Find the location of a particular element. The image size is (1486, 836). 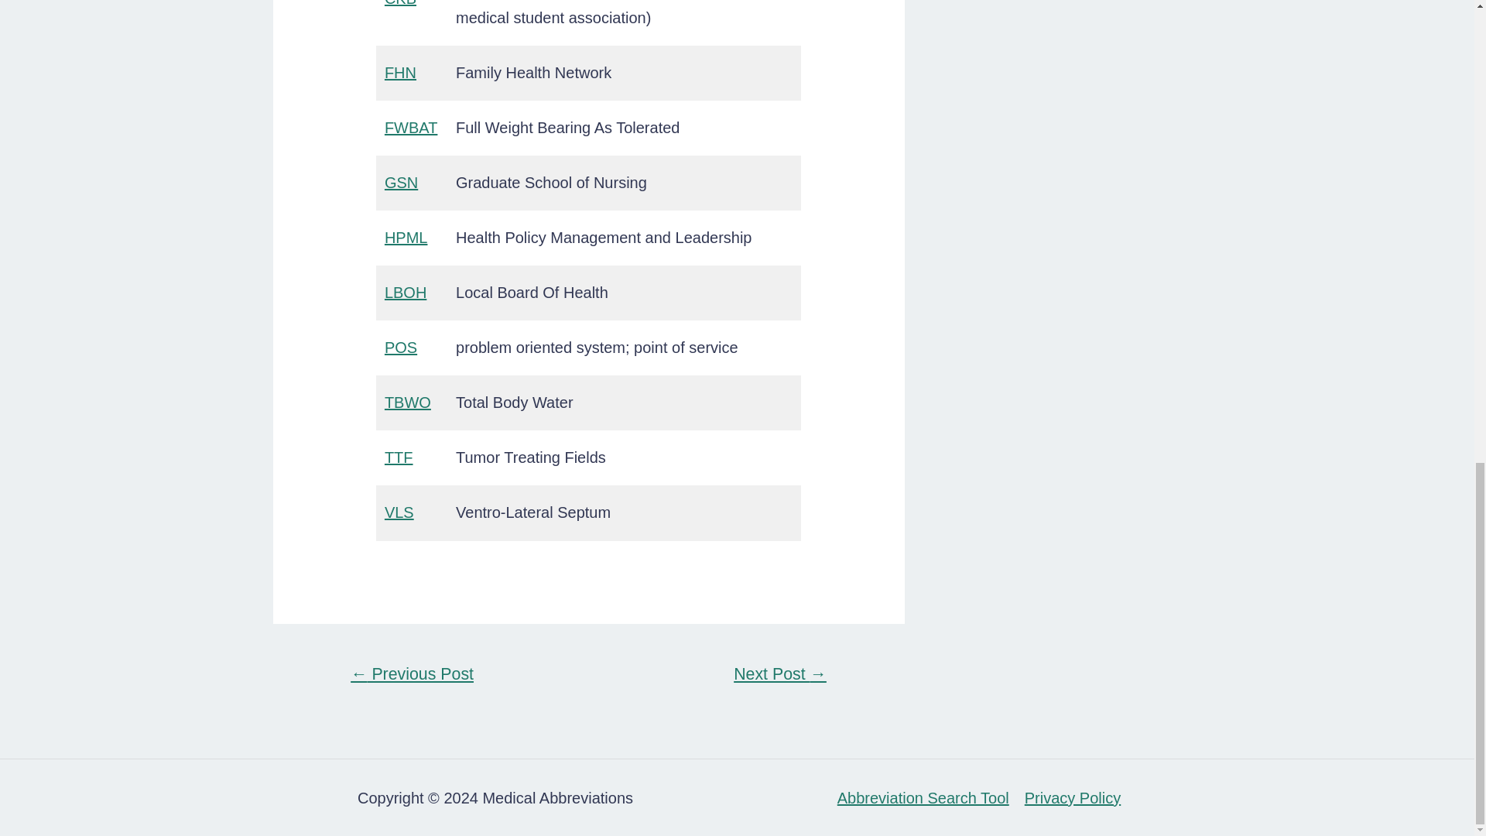

Abbreviation Search Tool is located at coordinates (927, 797).